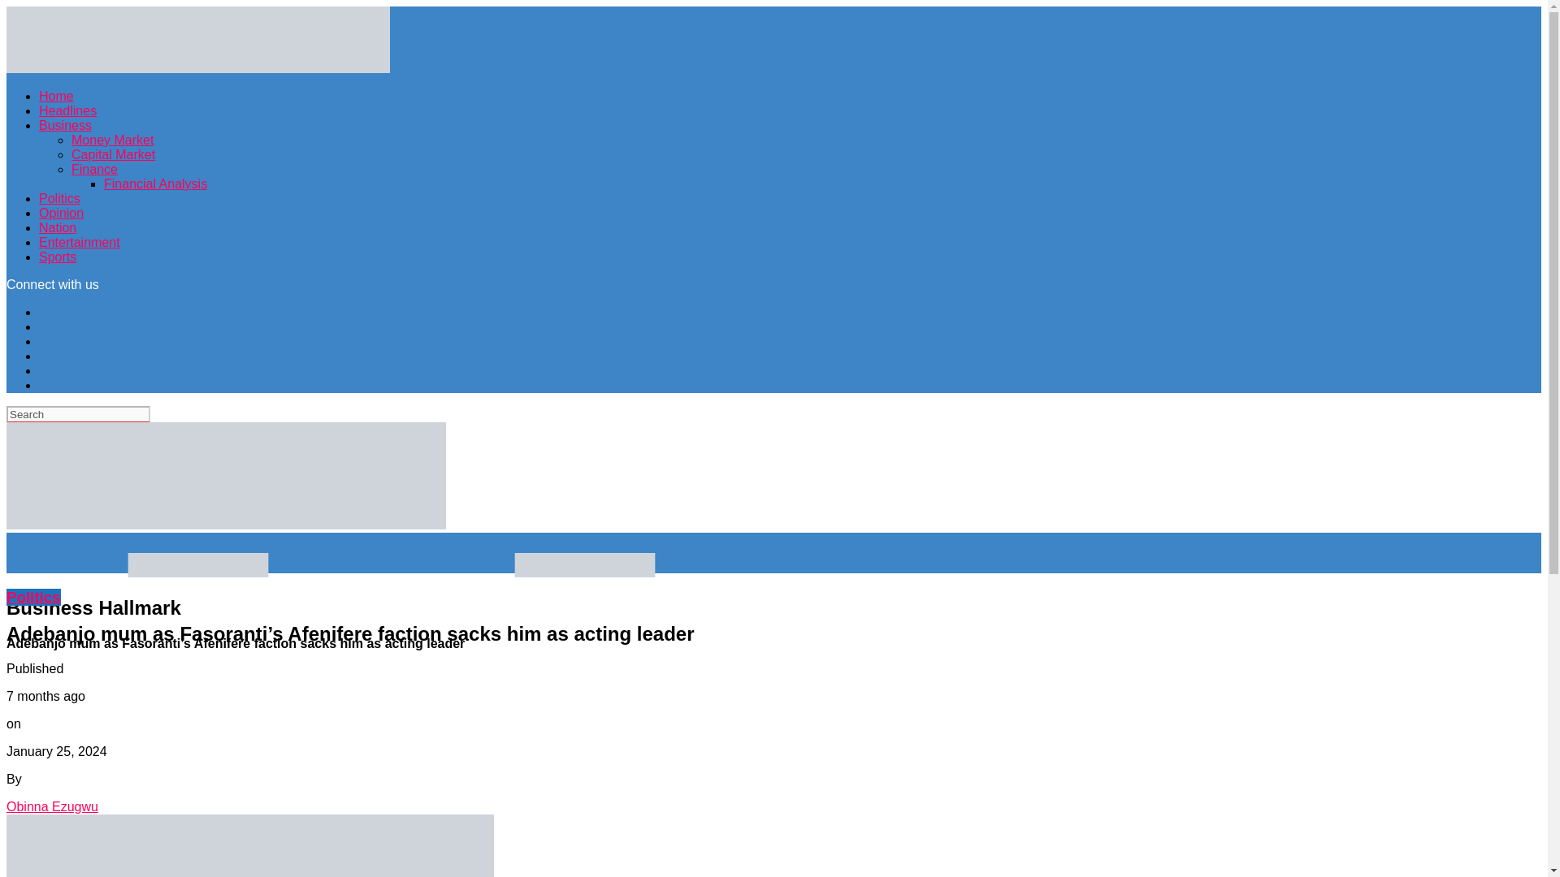  I want to click on Finance, so click(94, 169).